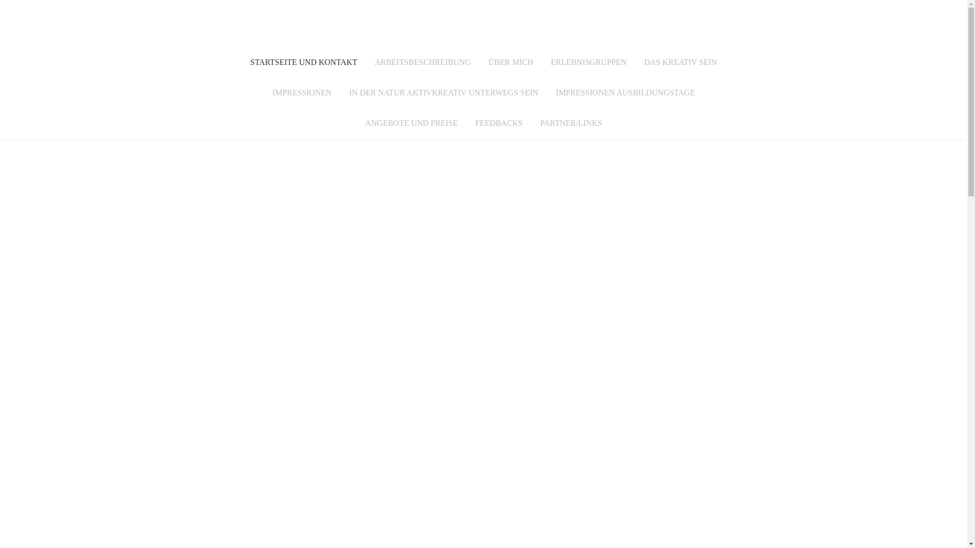 The width and height of the screenshot is (975, 548). I want to click on IN DER NATUR AKTIVKREATIV UNTERWEGS SEIN, so click(444, 93).